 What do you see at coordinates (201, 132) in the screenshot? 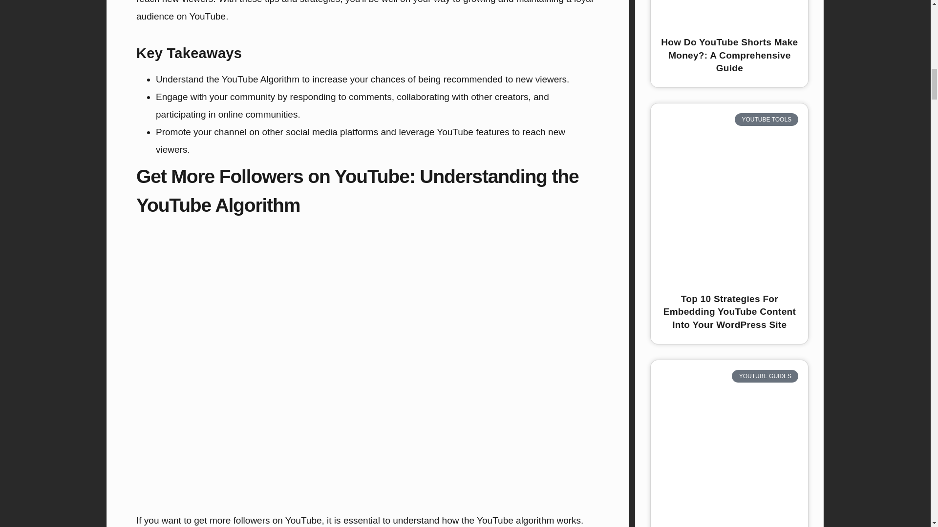
I see `Promote your channel` at bounding box center [201, 132].